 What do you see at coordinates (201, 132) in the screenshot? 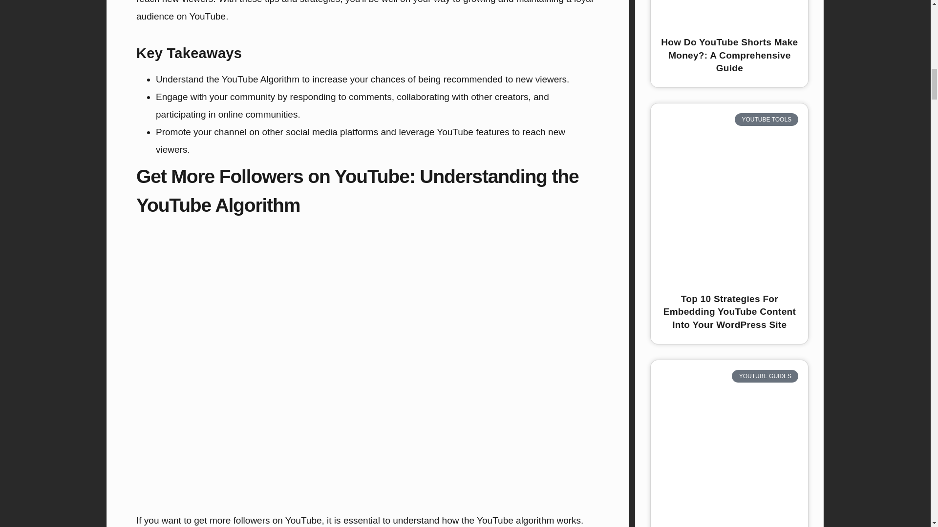
I see `Promote your channel` at bounding box center [201, 132].